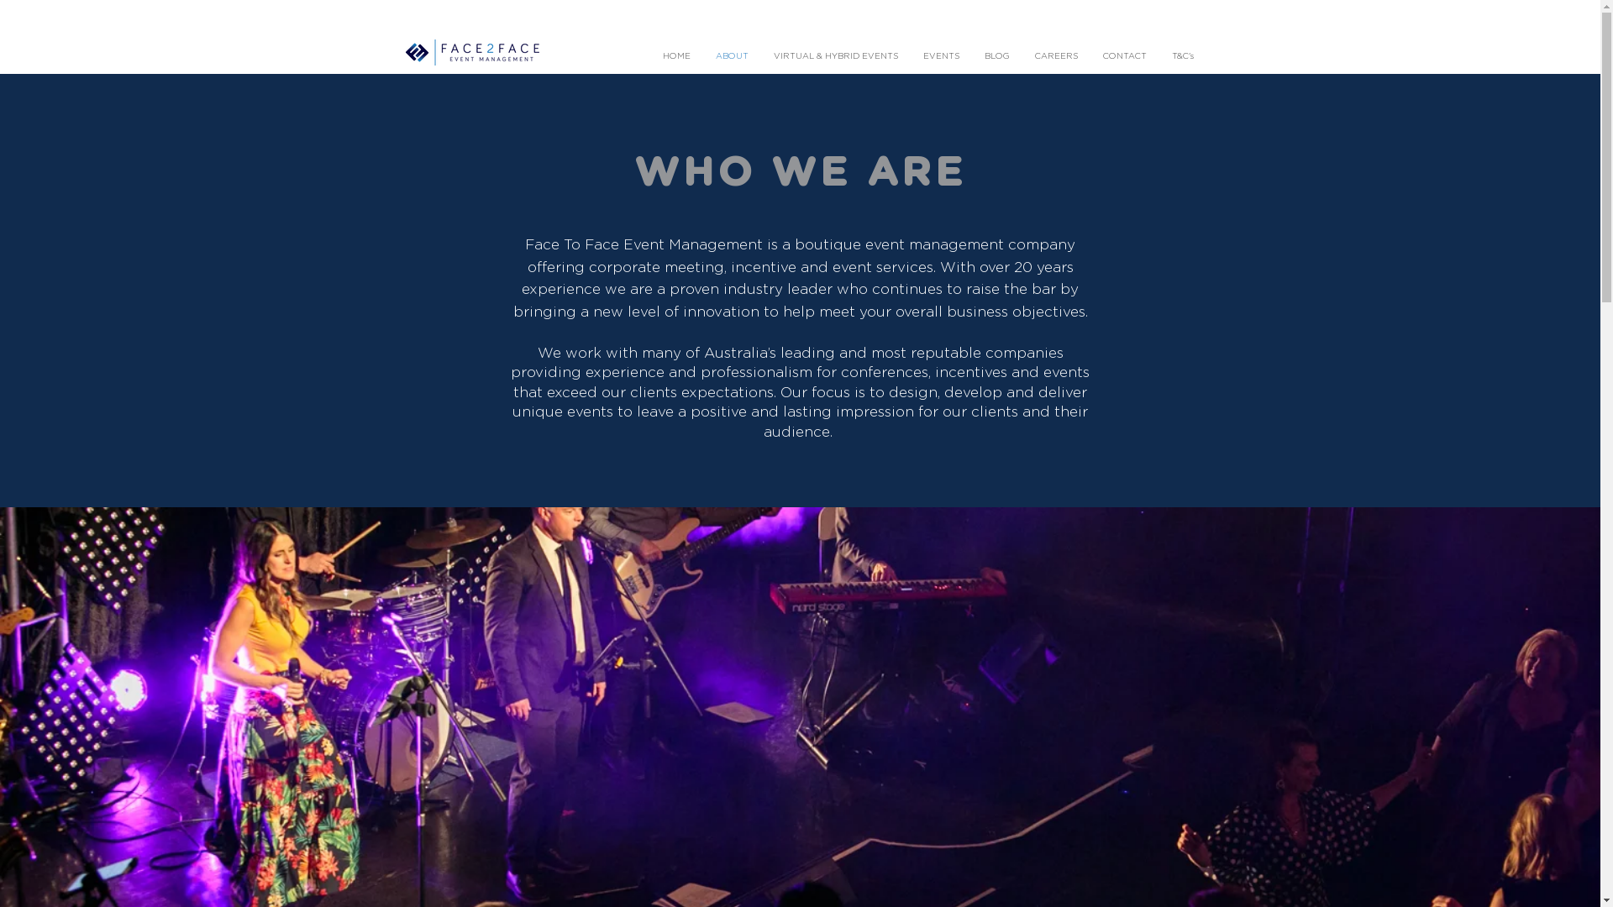 The width and height of the screenshot is (1613, 907). What do you see at coordinates (677, 57) in the screenshot?
I see `HOME` at bounding box center [677, 57].